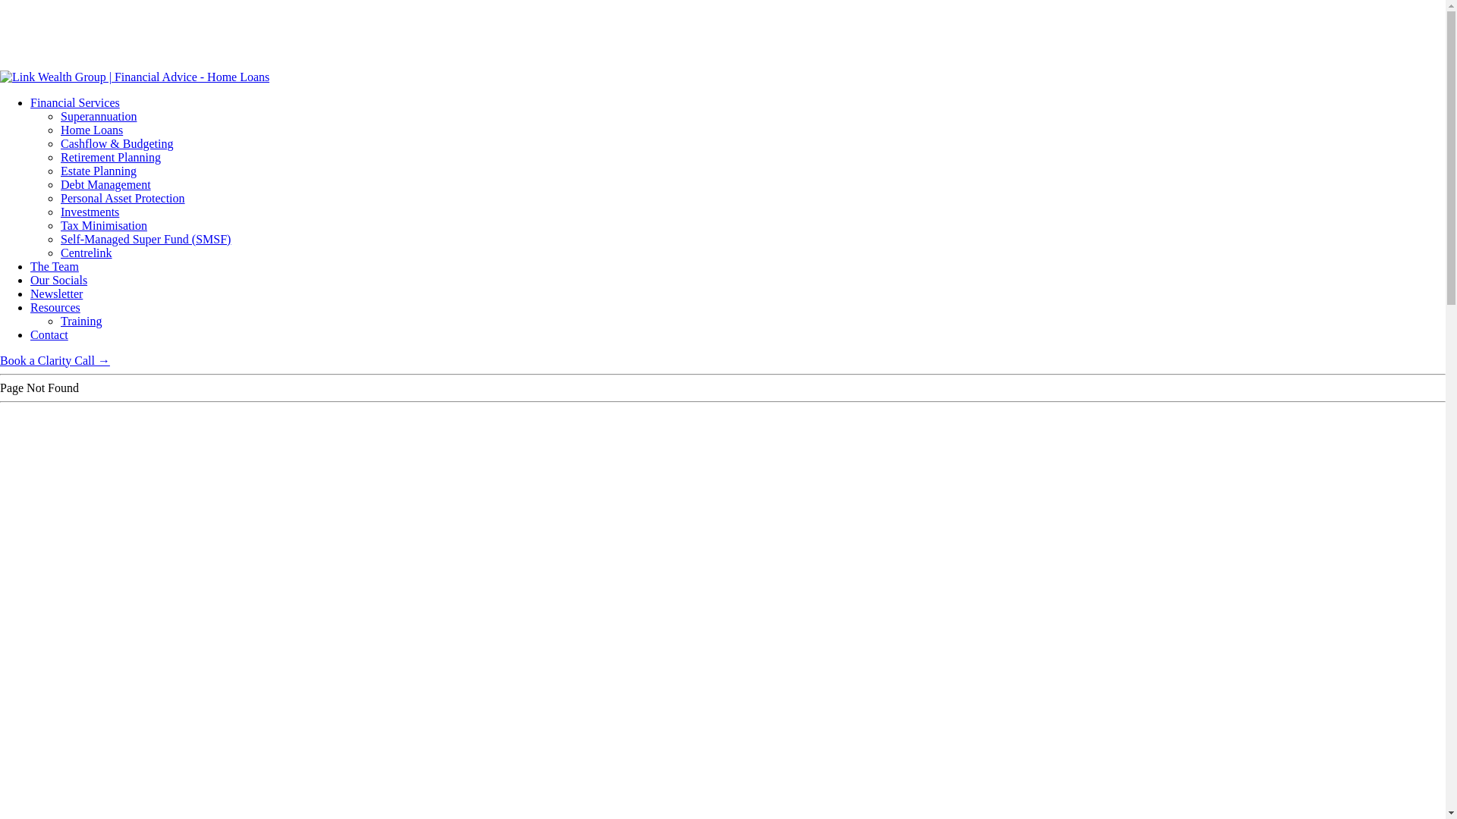 The width and height of the screenshot is (1457, 819). What do you see at coordinates (56, 294) in the screenshot?
I see `Newsletter` at bounding box center [56, 294].